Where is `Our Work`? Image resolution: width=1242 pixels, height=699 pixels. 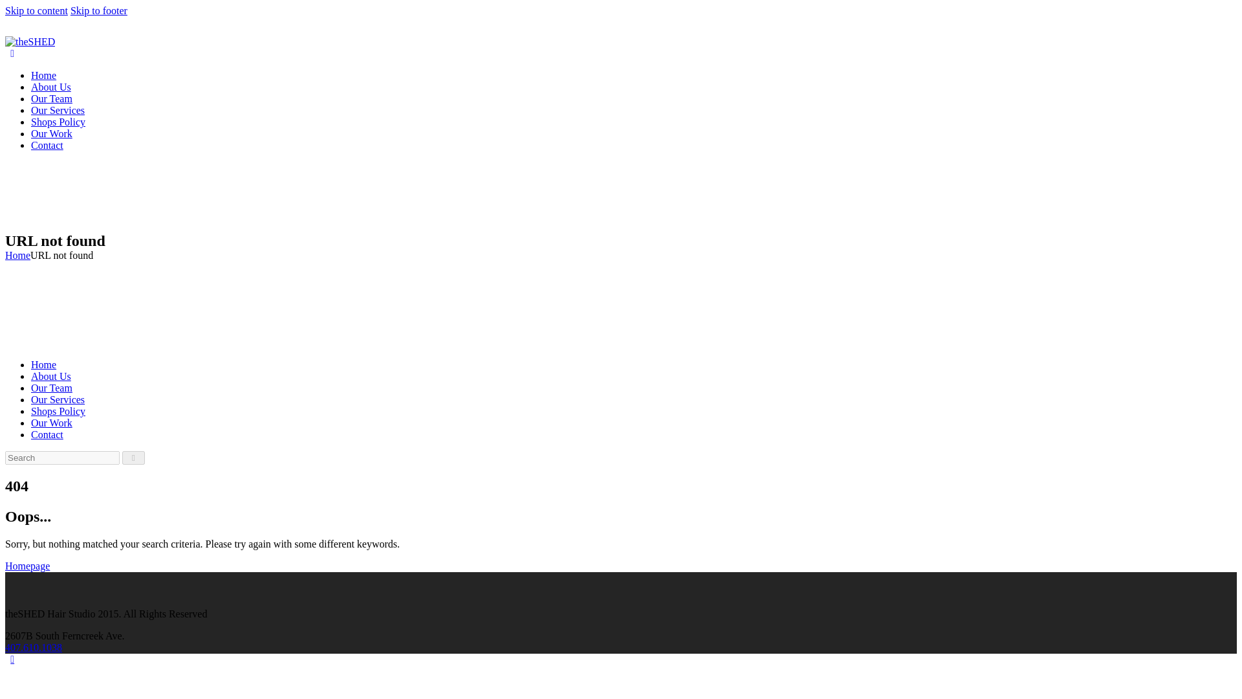
Our Work is located at coordinates (52, 133).